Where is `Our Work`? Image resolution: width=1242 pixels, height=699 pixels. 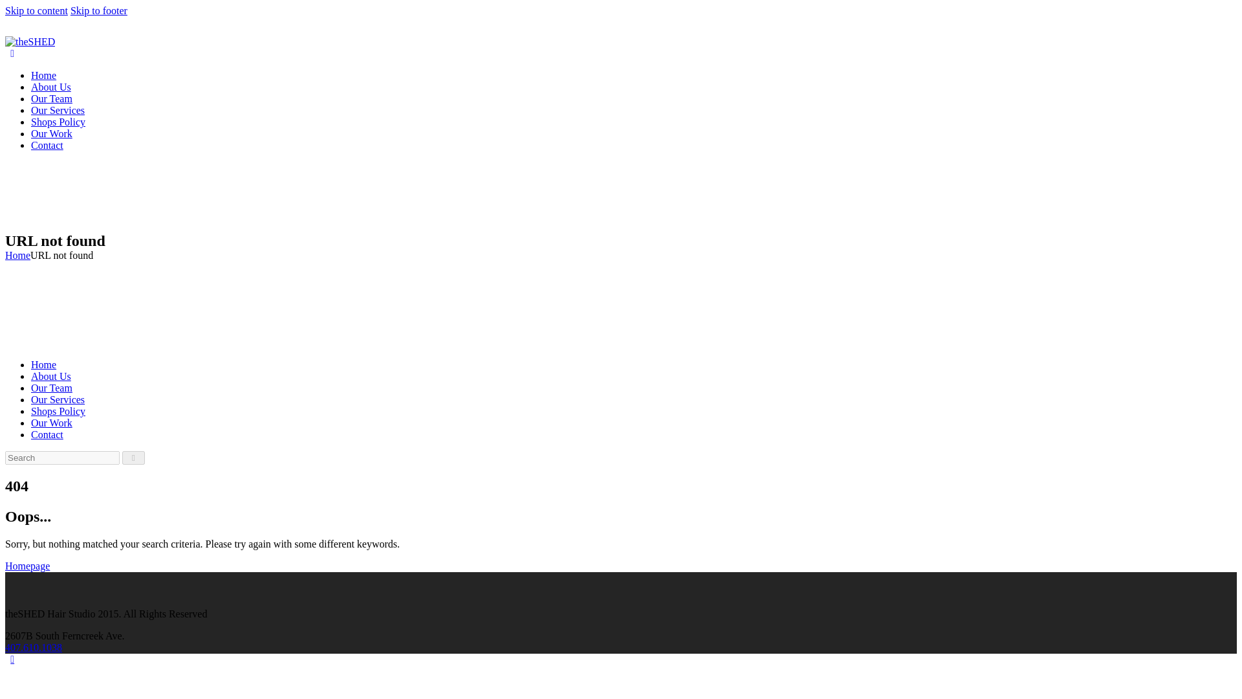
Our Work is located at coordinates (52, 133).